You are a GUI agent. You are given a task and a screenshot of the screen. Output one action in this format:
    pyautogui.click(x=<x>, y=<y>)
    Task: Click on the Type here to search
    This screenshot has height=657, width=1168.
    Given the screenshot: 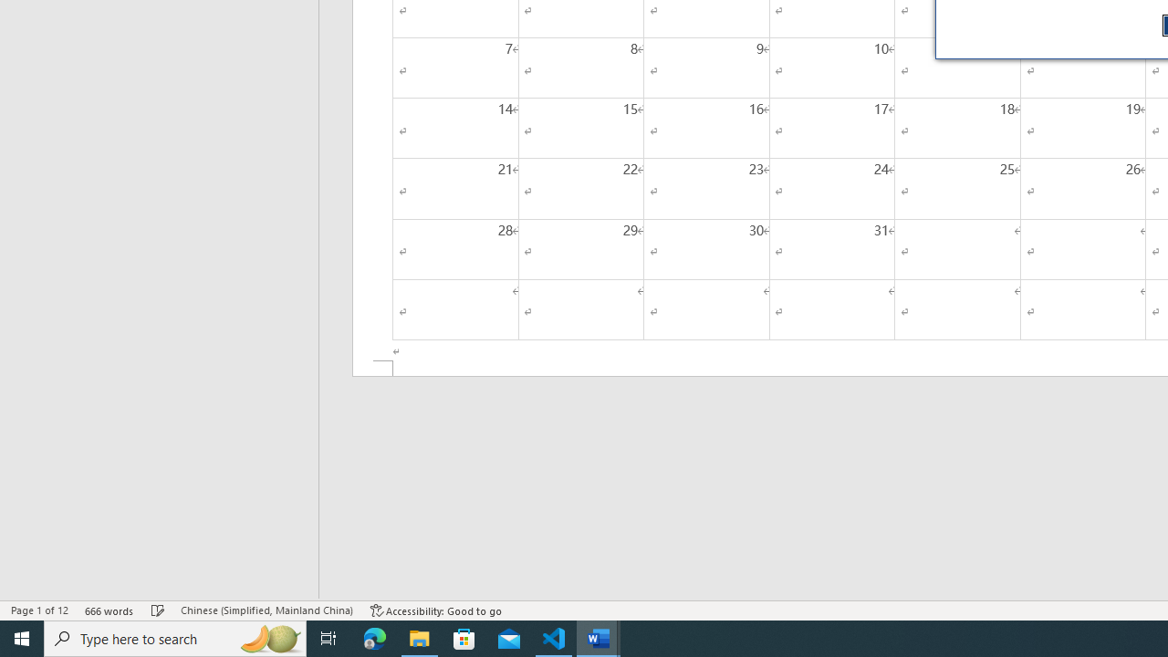 What is the action you would take?
    pyautogui.click(x=175, y=639)
    